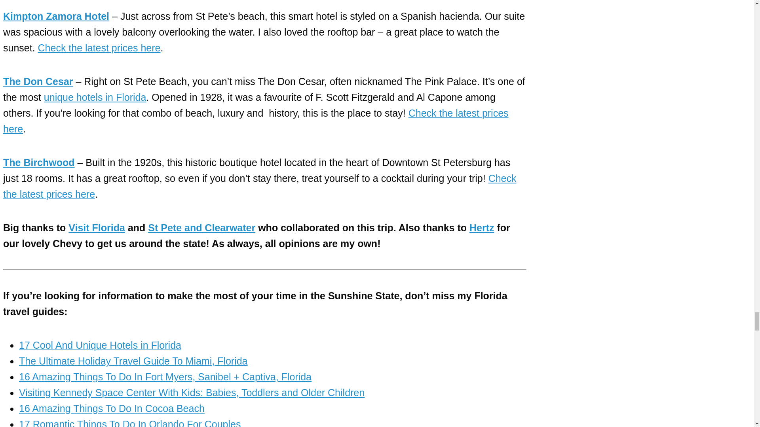 This screenshot has height=427, width=760. Describe the element at coordinates (256, 121) in the screenshot. I see `Check the latest prices here` at that location.